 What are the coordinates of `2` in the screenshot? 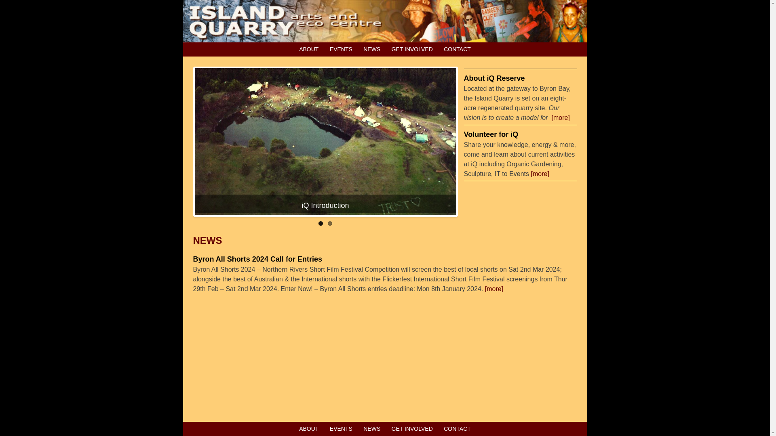 It's located at (330, 224).